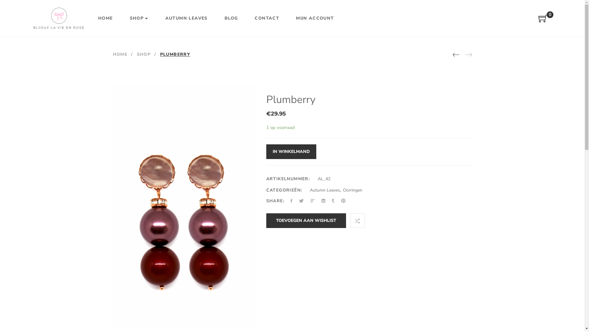 The width and height of the screenshot is (589, 331). I want to click on MIJN ACCOUNT, so click(315, 18).